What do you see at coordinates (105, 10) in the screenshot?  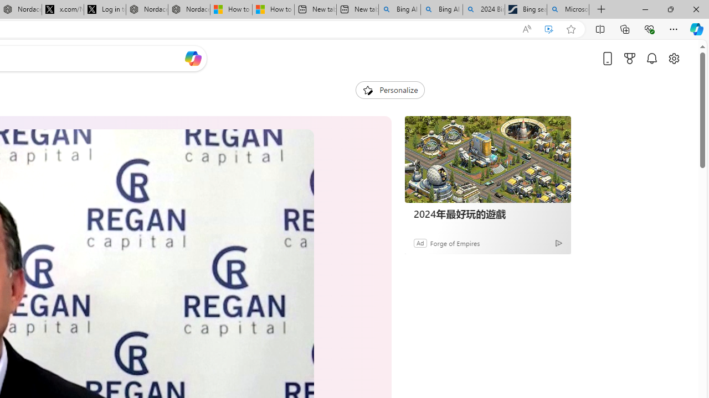 I see `Log in to X / X` at bounding box center [105, 10].